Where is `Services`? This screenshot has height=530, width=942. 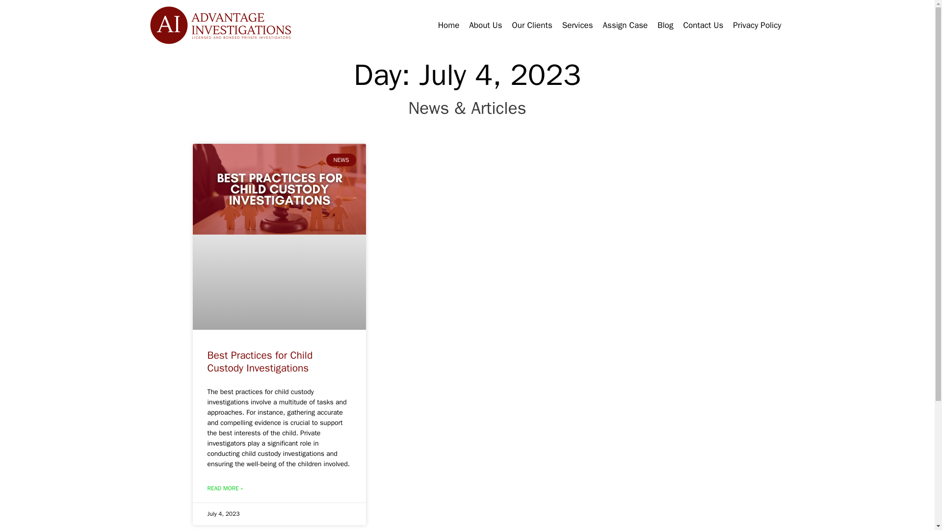
Services is located at coordinates (578, 26).